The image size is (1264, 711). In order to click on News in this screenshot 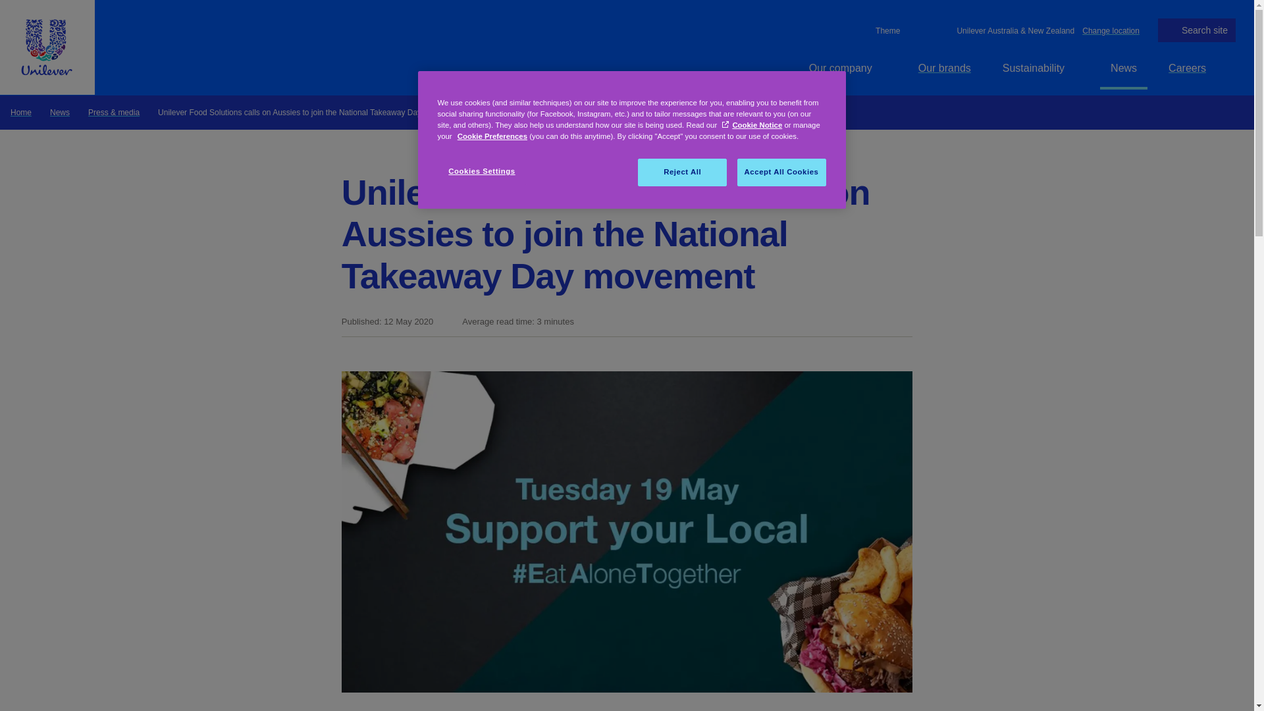, I will do `click(1123, 68)`.